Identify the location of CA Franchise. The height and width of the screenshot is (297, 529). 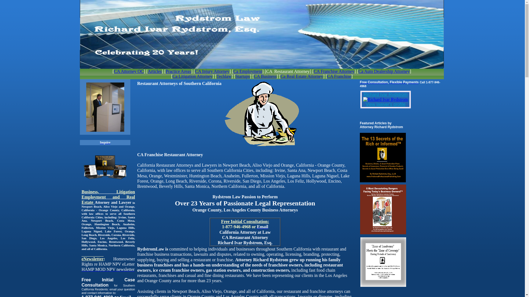
(339, 76).